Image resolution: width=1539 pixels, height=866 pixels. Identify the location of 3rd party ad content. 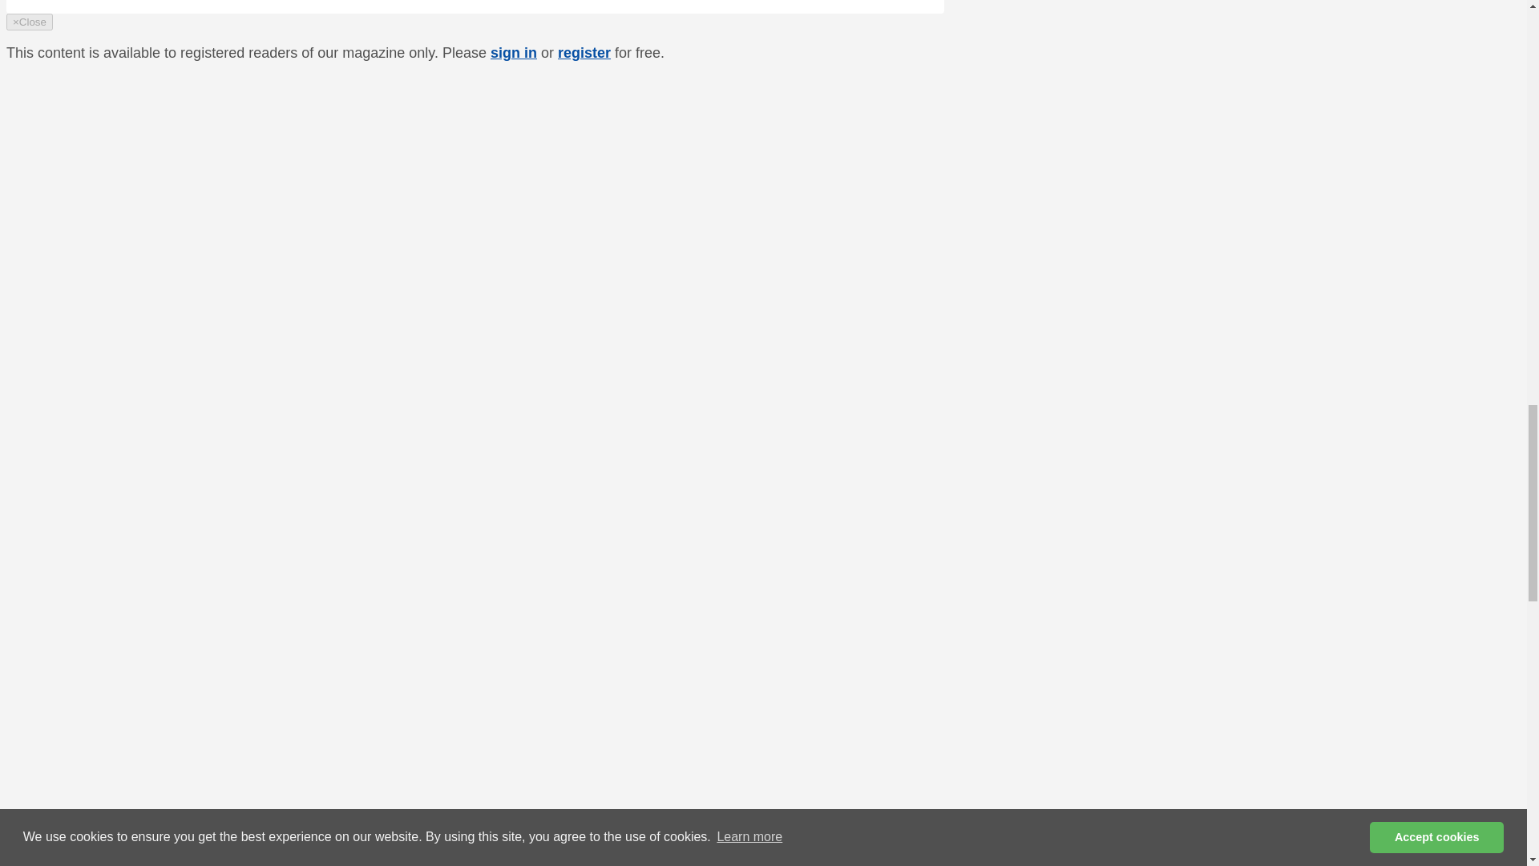
(818, 768).